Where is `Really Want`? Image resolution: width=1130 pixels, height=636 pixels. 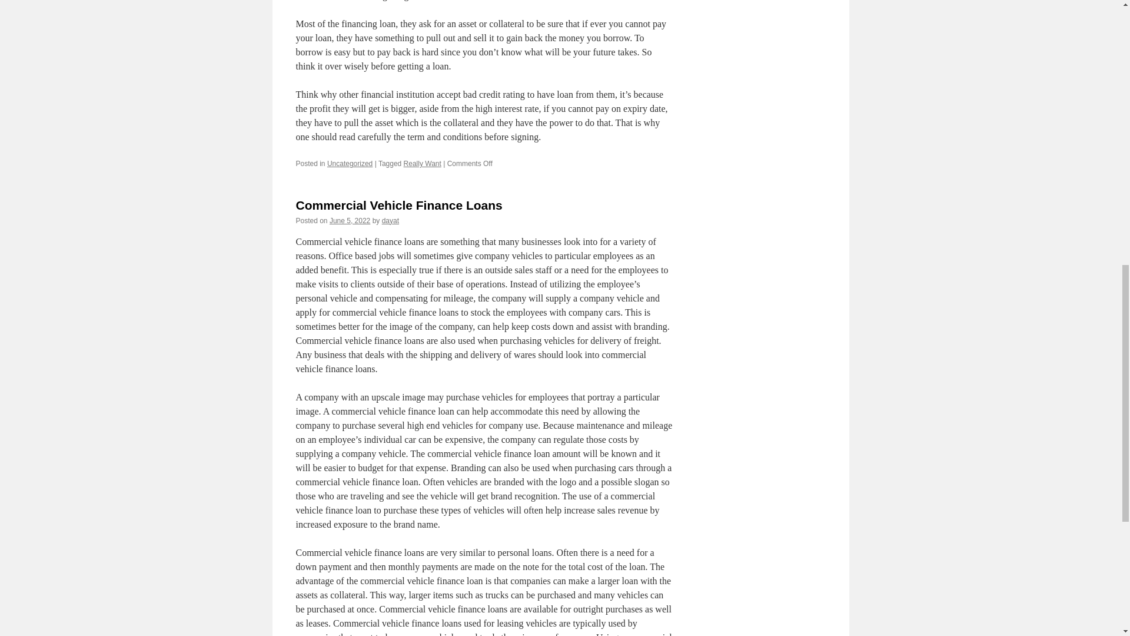 Really Want is located at coordinates (423, 164).